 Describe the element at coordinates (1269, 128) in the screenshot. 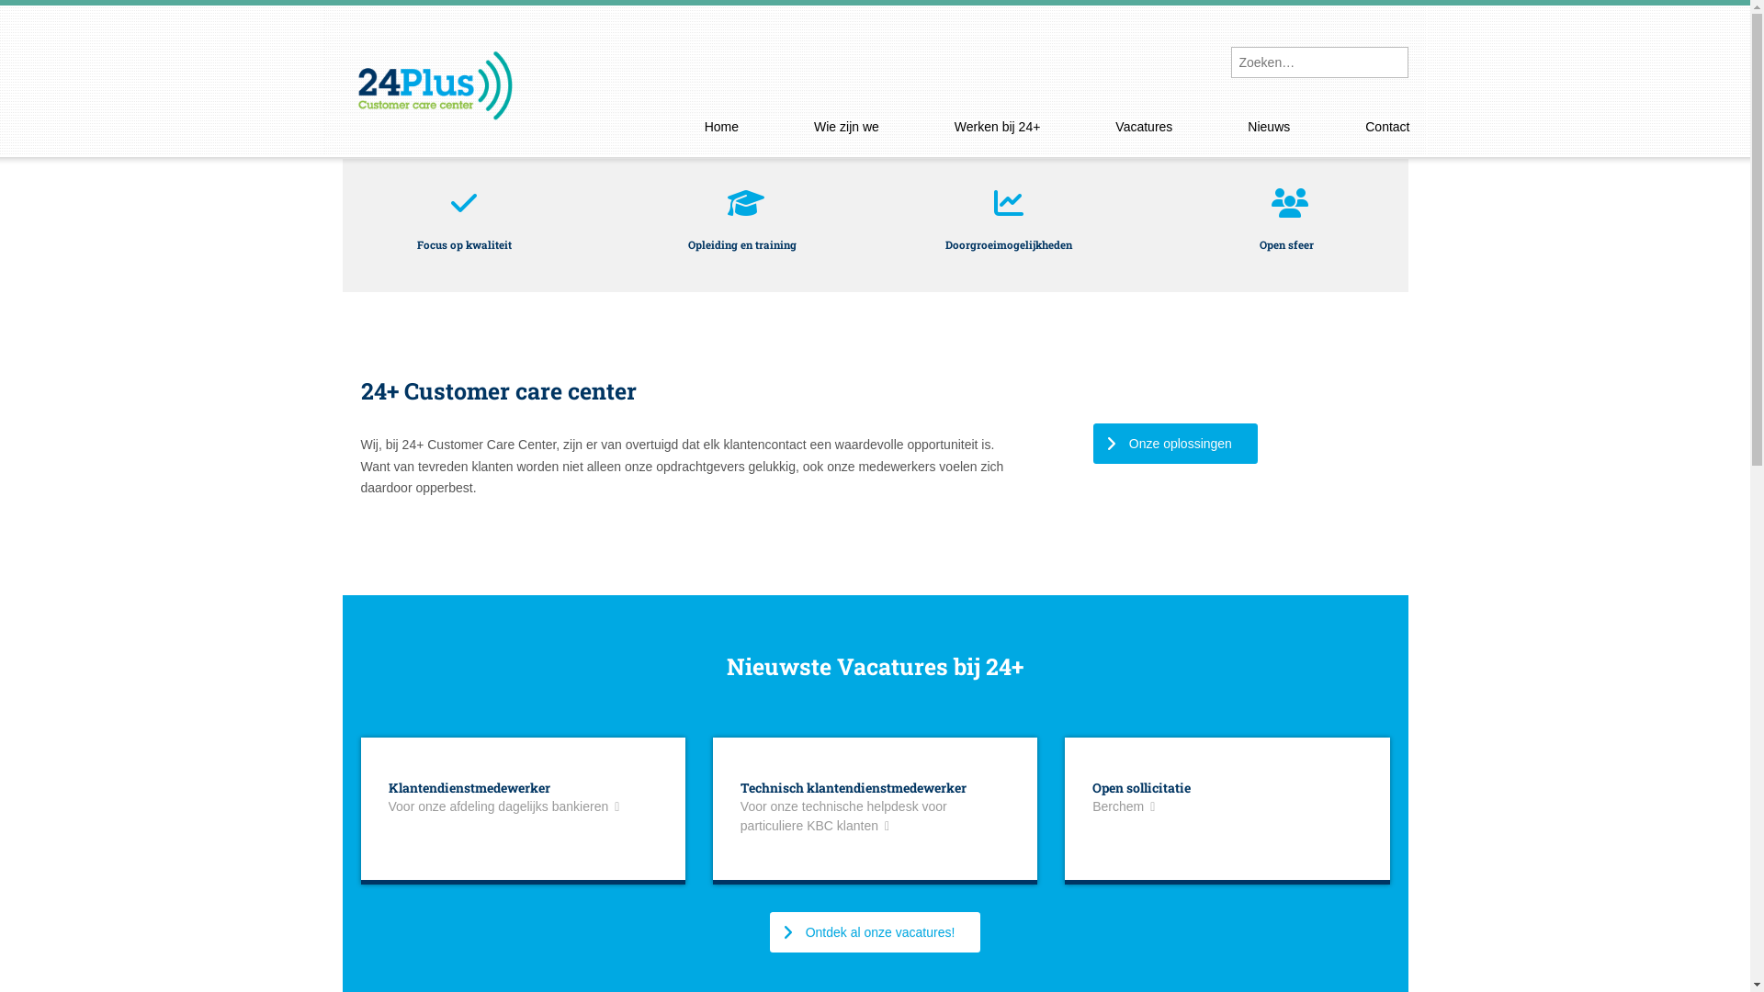

I see `Nieuws` at that location.